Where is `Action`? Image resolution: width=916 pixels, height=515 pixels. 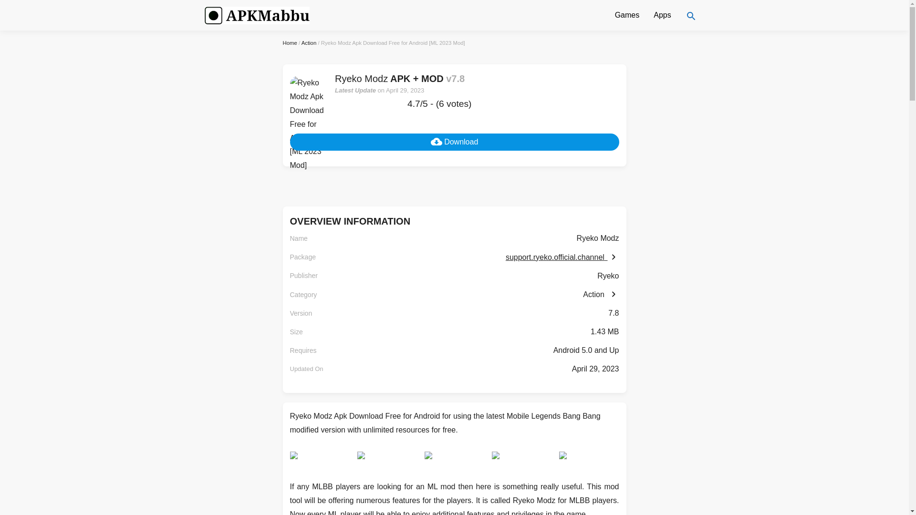 Action is located at coordinates (601, 295).